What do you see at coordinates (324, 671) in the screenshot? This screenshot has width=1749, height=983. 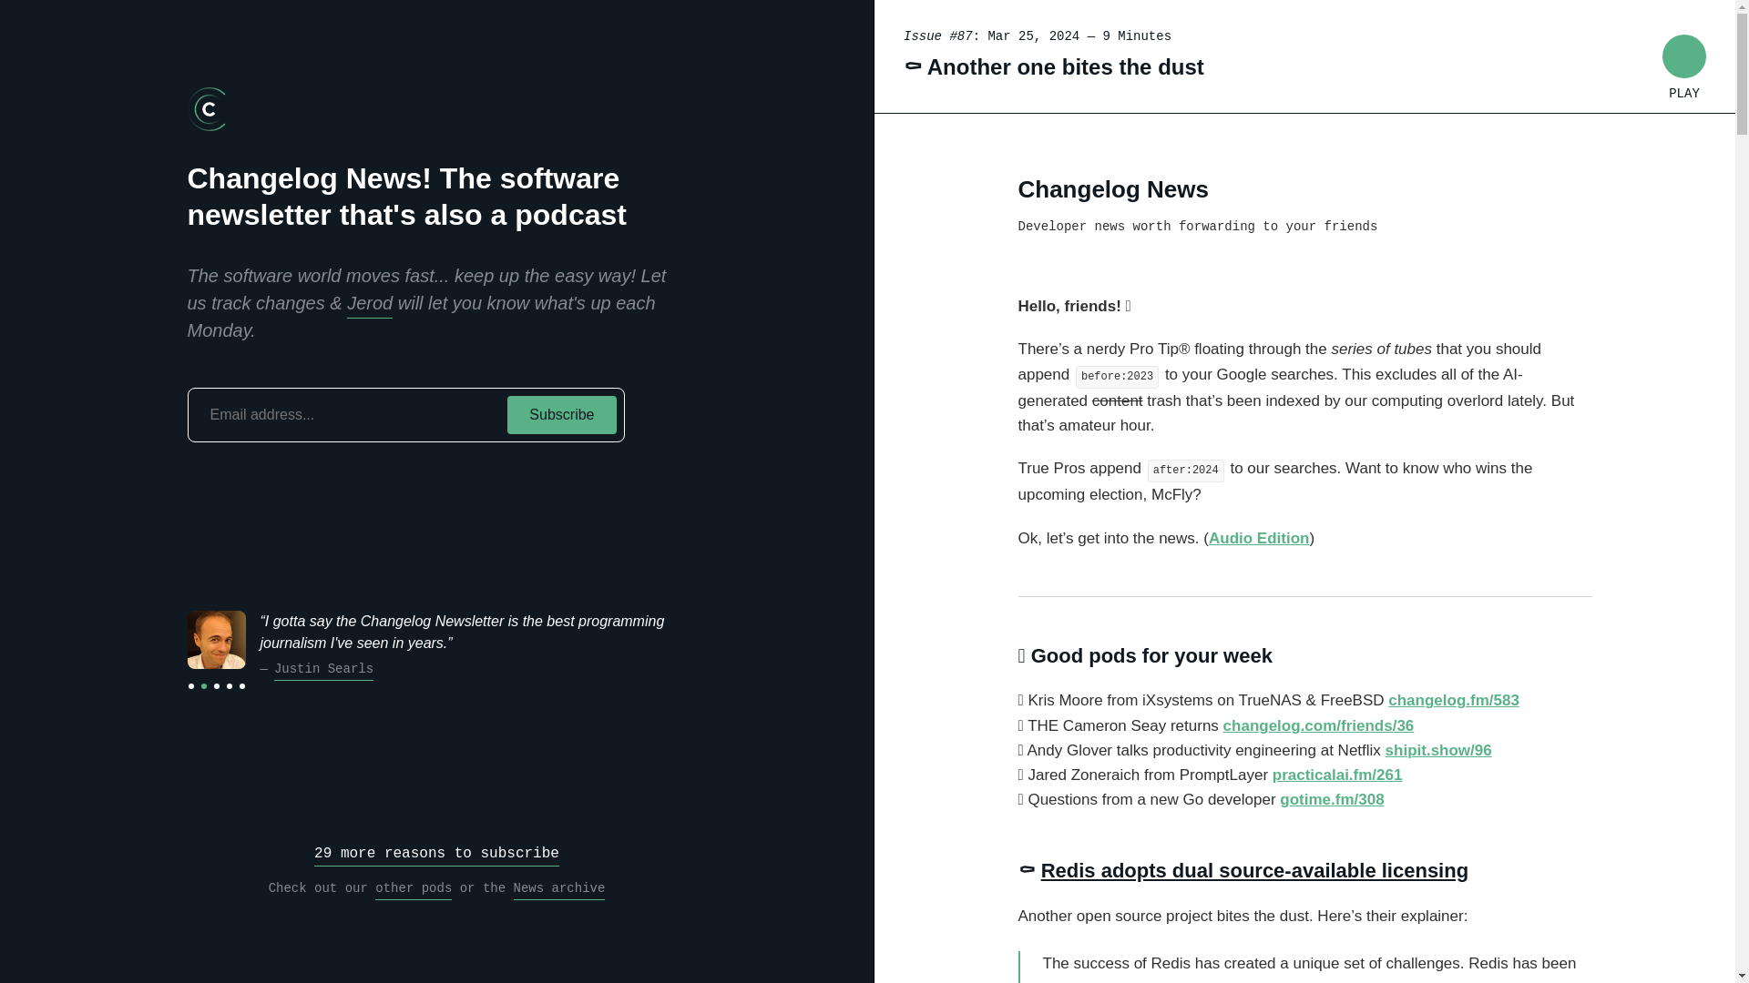 I see `Justin Searls` at bounding box center [324, 671].